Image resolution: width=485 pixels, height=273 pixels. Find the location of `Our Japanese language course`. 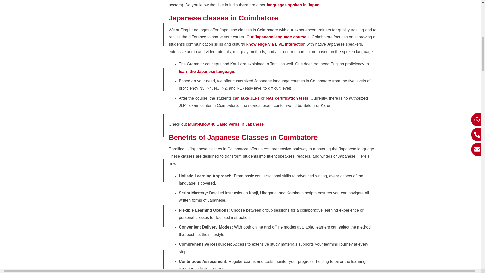

Our Japanese language course is located at coordinates (276, 37).